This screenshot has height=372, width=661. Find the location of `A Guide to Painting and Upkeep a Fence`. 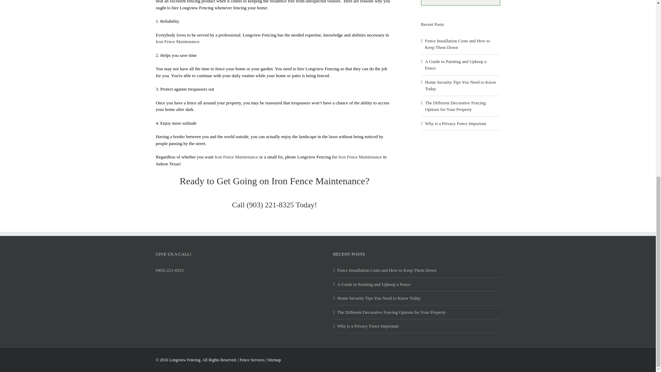

A Guide to Painting and Upkeep a Fence is located at coordinates (455, 65).